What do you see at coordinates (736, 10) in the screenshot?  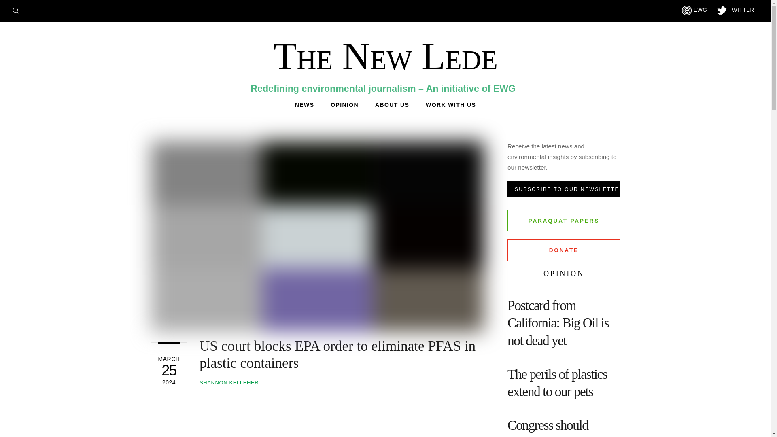 I see `Subscribe to our newsletter` at bounding box center [736, 10].